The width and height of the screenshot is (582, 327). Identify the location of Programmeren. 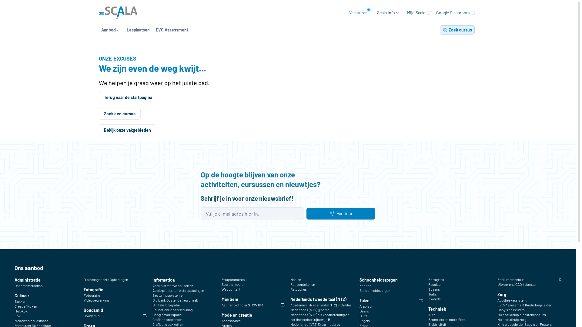
(233, 279).